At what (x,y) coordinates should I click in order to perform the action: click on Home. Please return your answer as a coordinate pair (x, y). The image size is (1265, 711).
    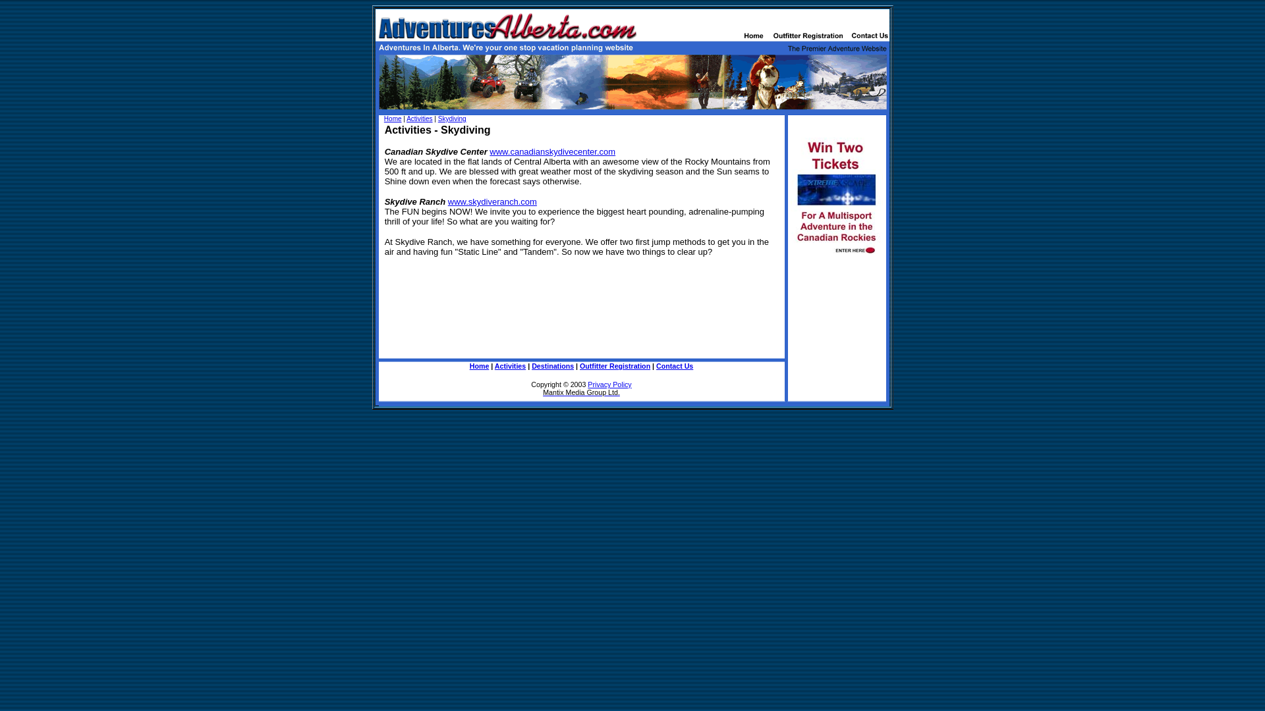
    Looking at the image, I should click on (480, 365).